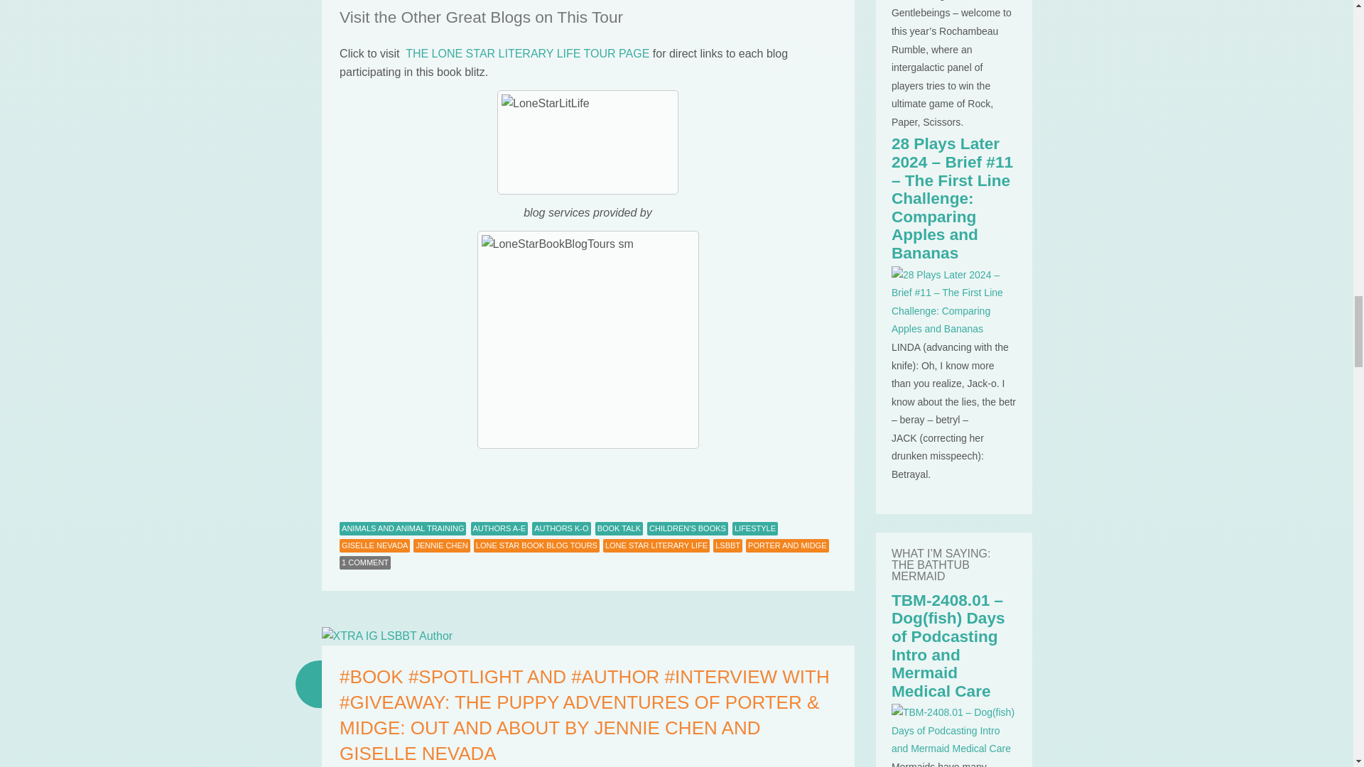 This screenshot has width=1364, height=767. I want to click on AUTHORS K-O, so click(561, 528).